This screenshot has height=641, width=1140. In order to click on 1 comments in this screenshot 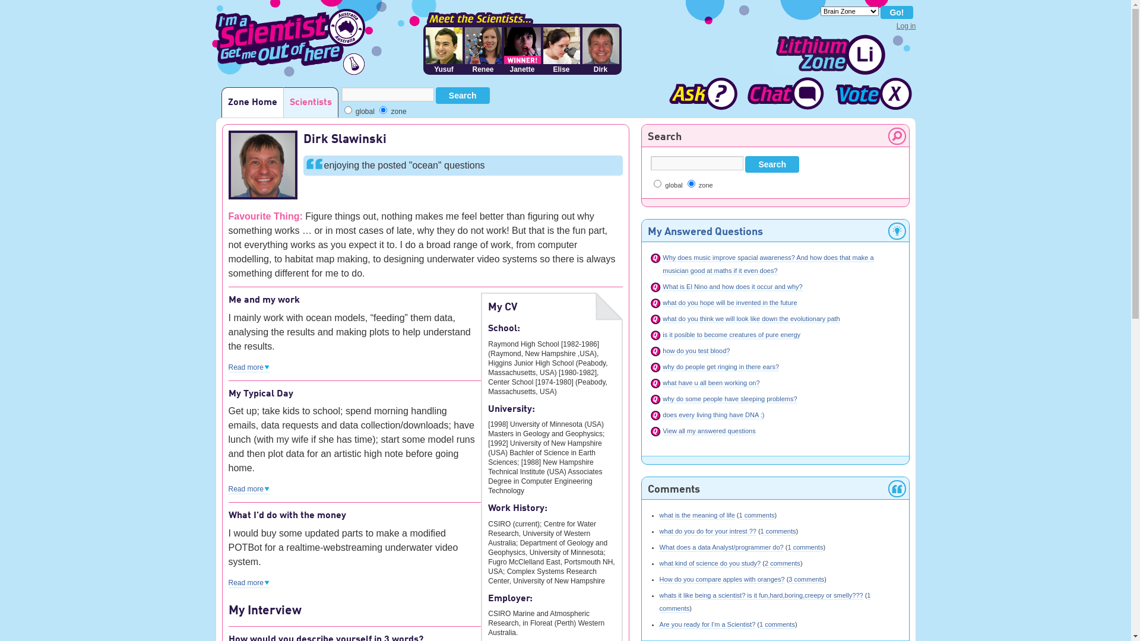, I will do `click(778, 532)`.